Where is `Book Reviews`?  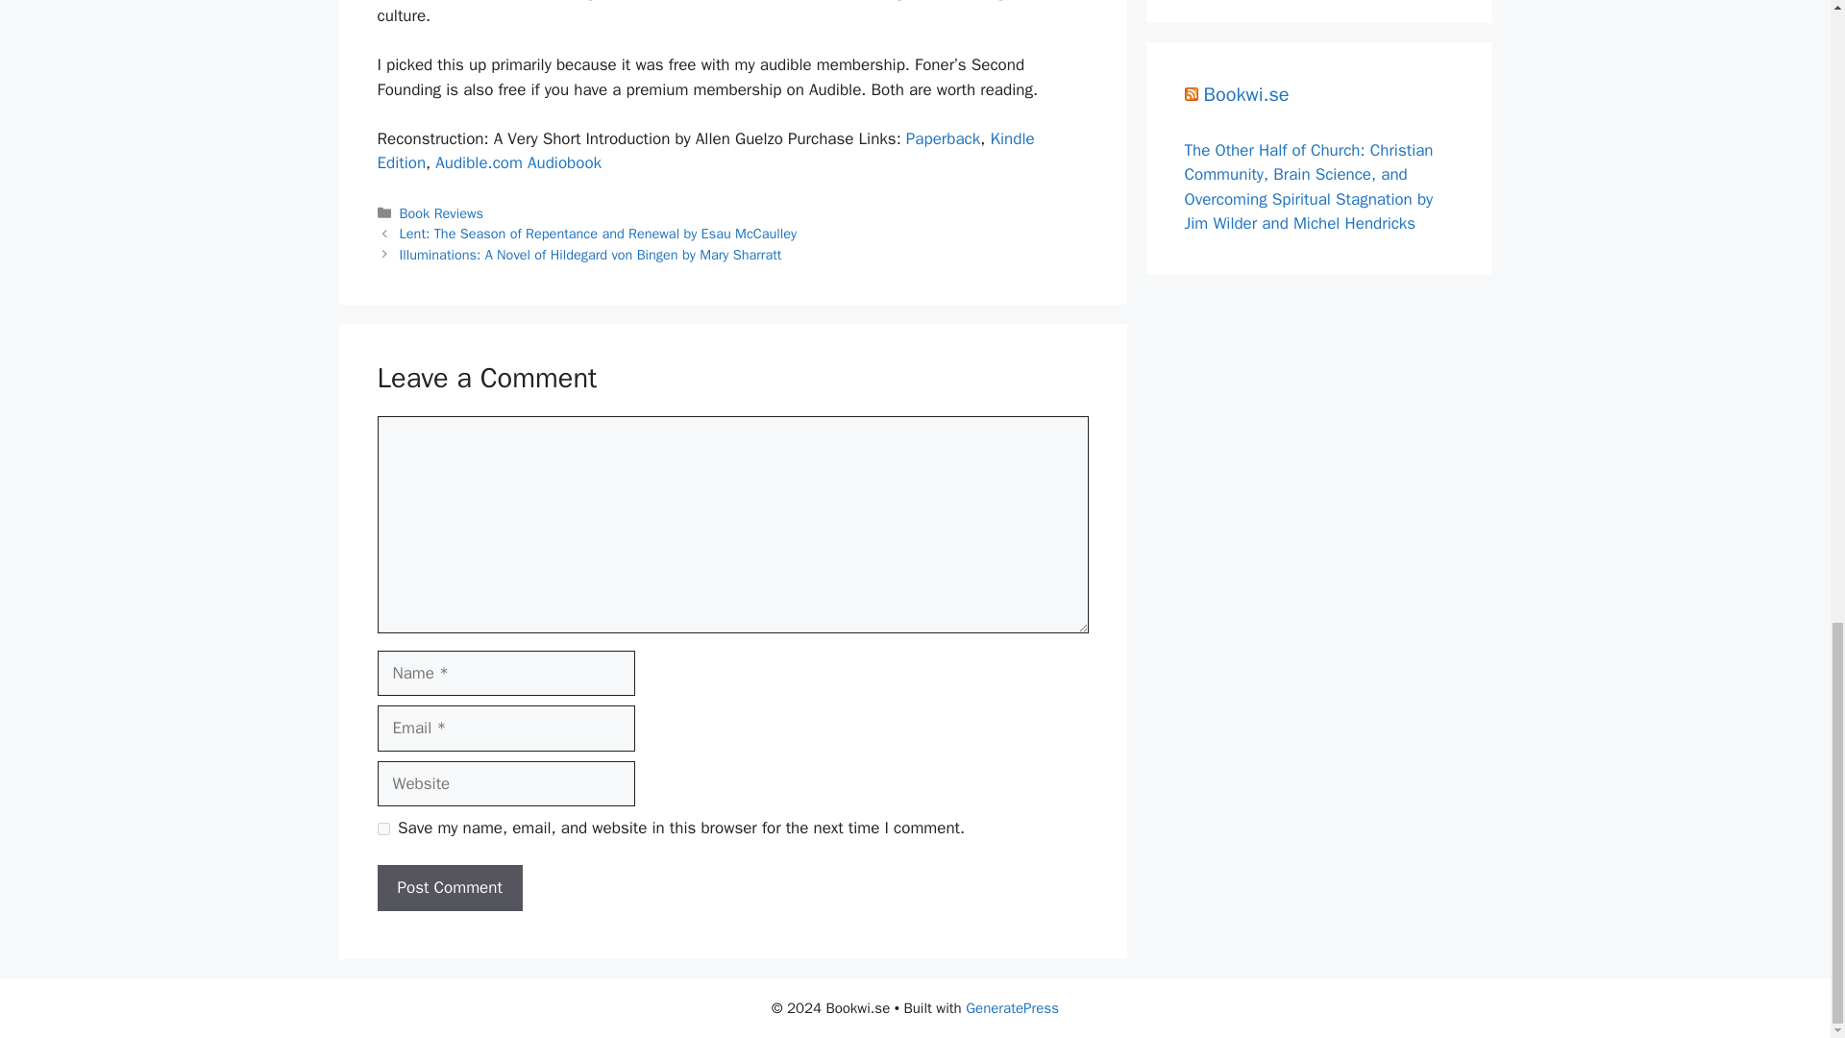
Book Reviews is located at coordinates (442, 213).